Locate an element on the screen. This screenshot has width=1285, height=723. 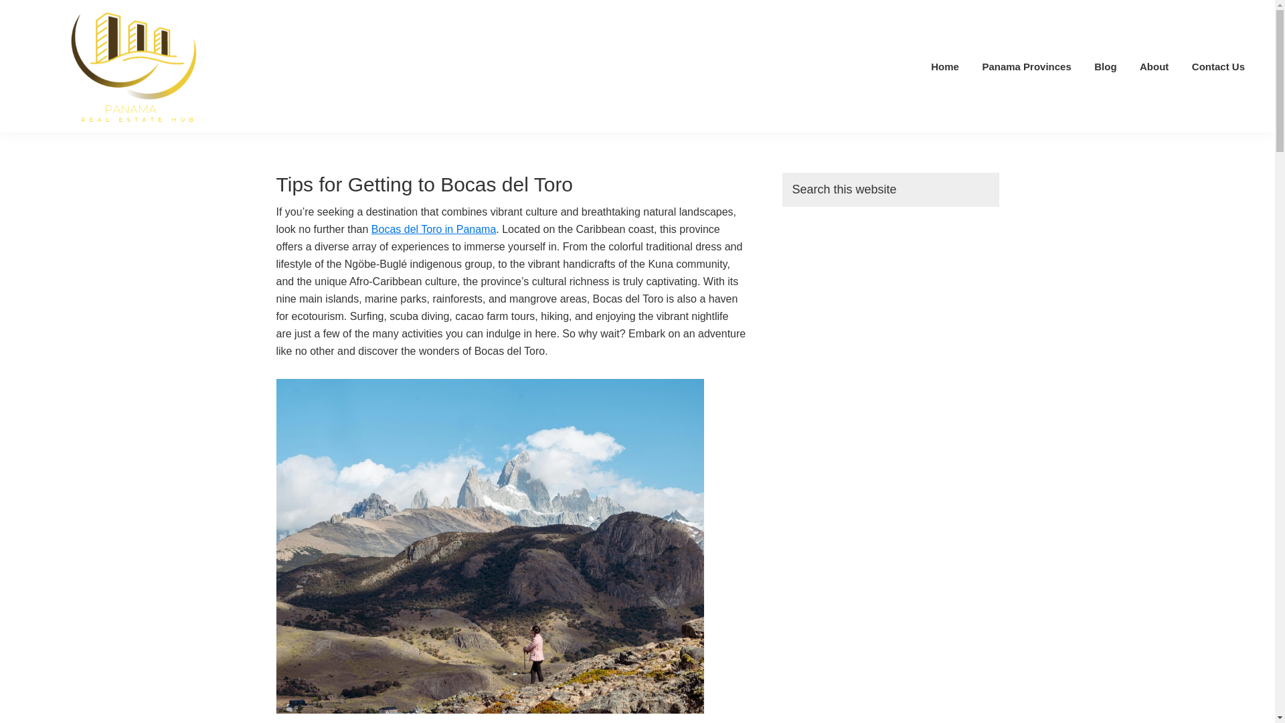
Home is located at coordinates (945, 66).